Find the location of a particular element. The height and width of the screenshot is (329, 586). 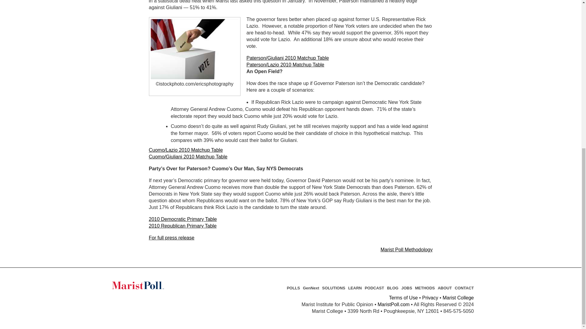

Home of the Marist Poll is located at coordinates (150, 285).